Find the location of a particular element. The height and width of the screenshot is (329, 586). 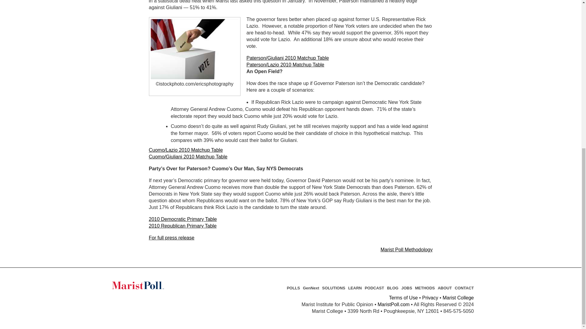

Home of the Marist Poll is located at coordinates (150, 285).